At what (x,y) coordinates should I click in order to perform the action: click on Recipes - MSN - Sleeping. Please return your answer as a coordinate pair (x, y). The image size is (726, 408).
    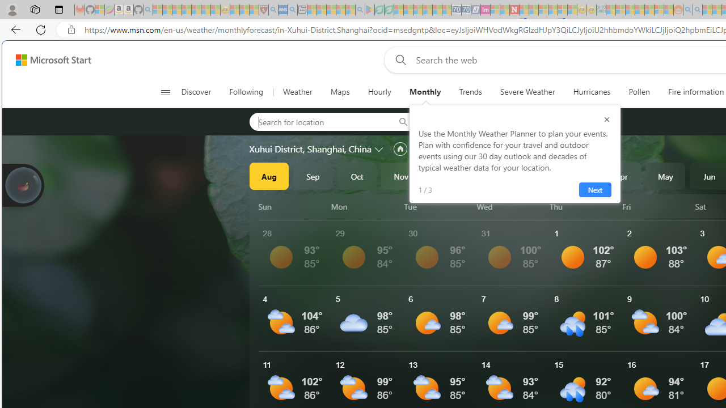
    Looking at the image, I should click on (235, 10).